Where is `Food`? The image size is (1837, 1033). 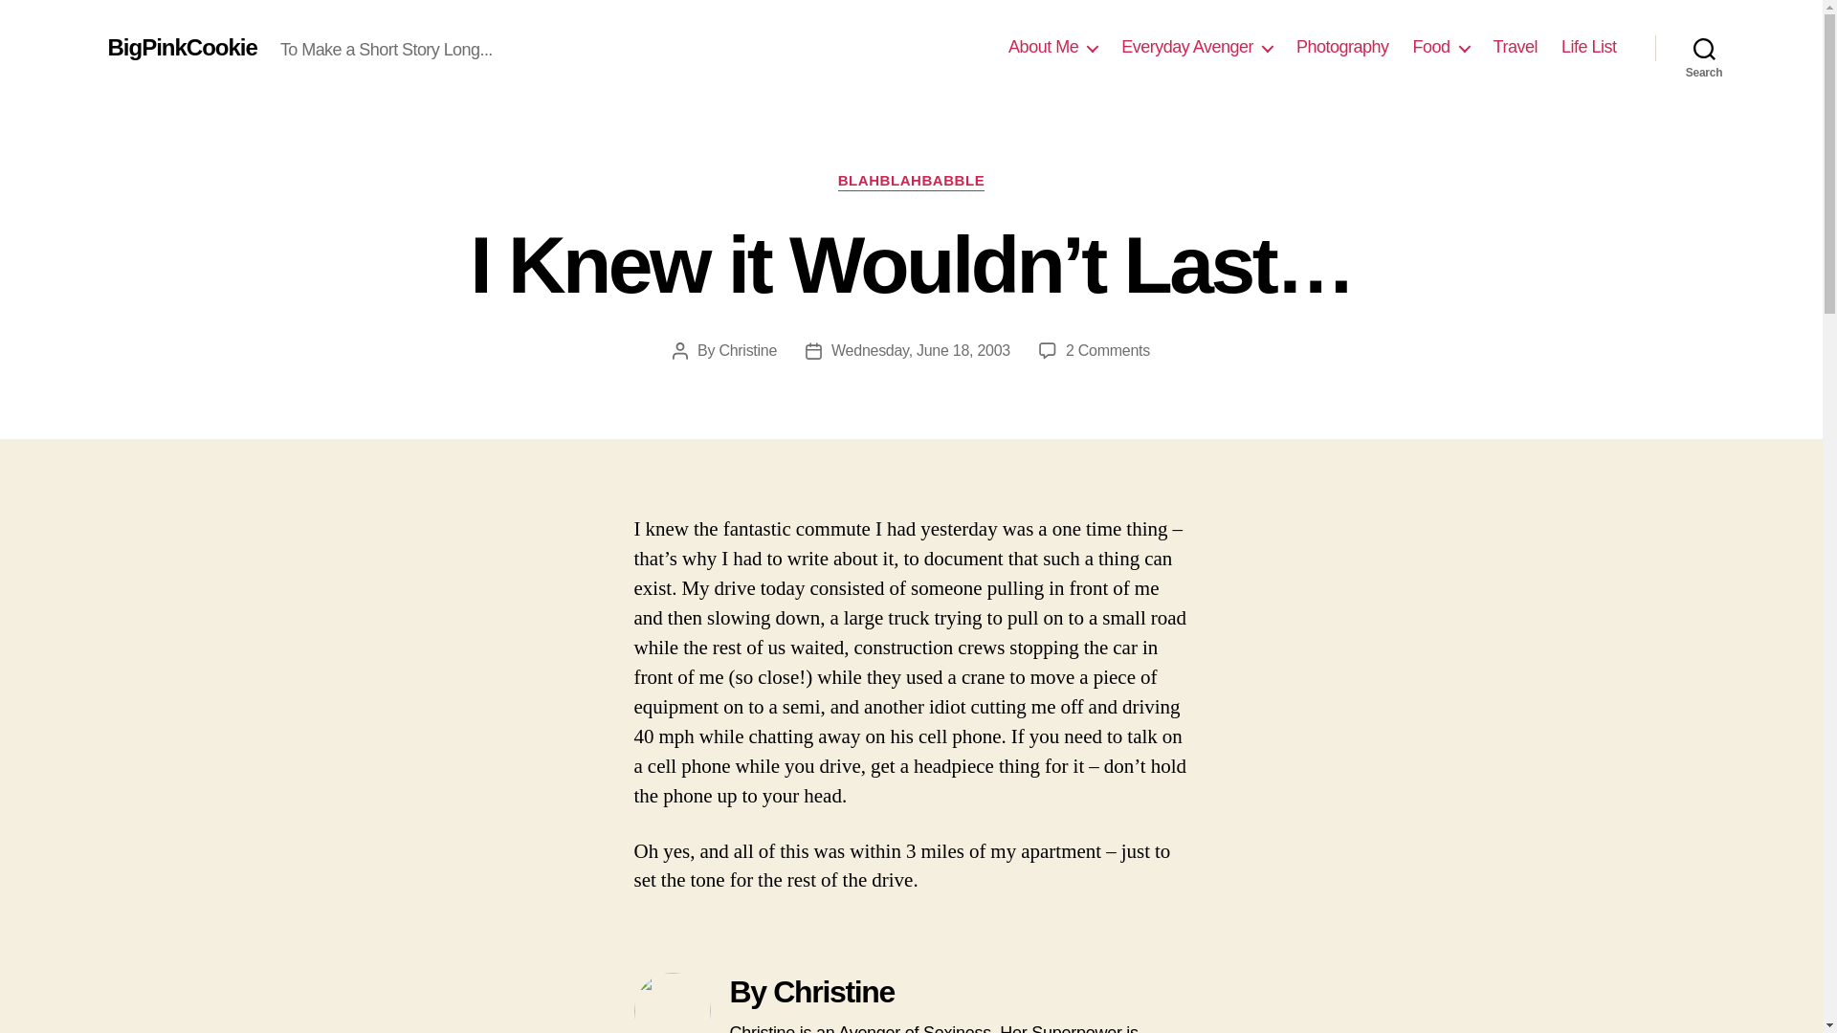
Food is located at coordinates (1441, 47).